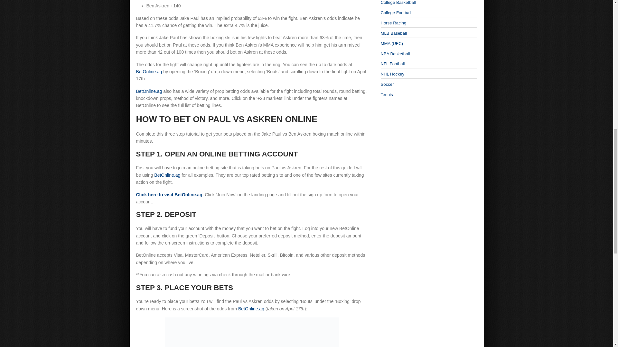 This screenshot has height=347, width=618. Describe the element at coordinates (398, 3) in the screenshot. I see `NCAA Basketball Betting` at that location.